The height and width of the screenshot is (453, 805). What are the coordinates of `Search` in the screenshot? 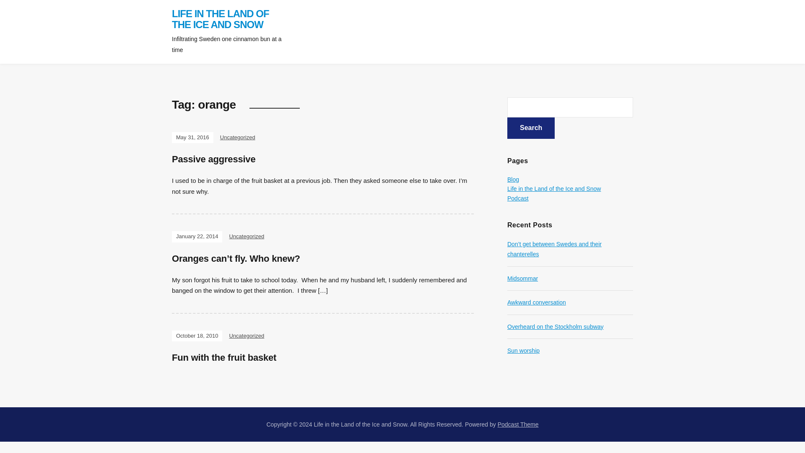 It's located at (531, 128).